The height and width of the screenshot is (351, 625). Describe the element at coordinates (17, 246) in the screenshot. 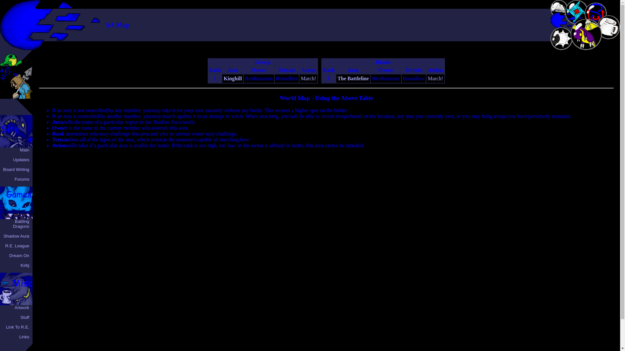

I see `R.E. League` at that location.